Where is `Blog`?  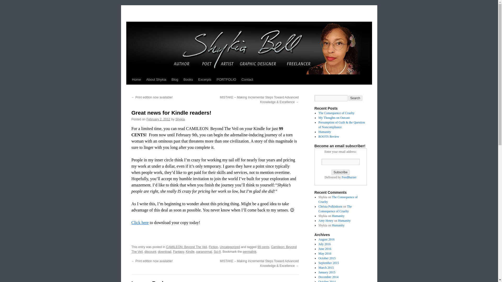 Blog is located at coordinates (175, 80).